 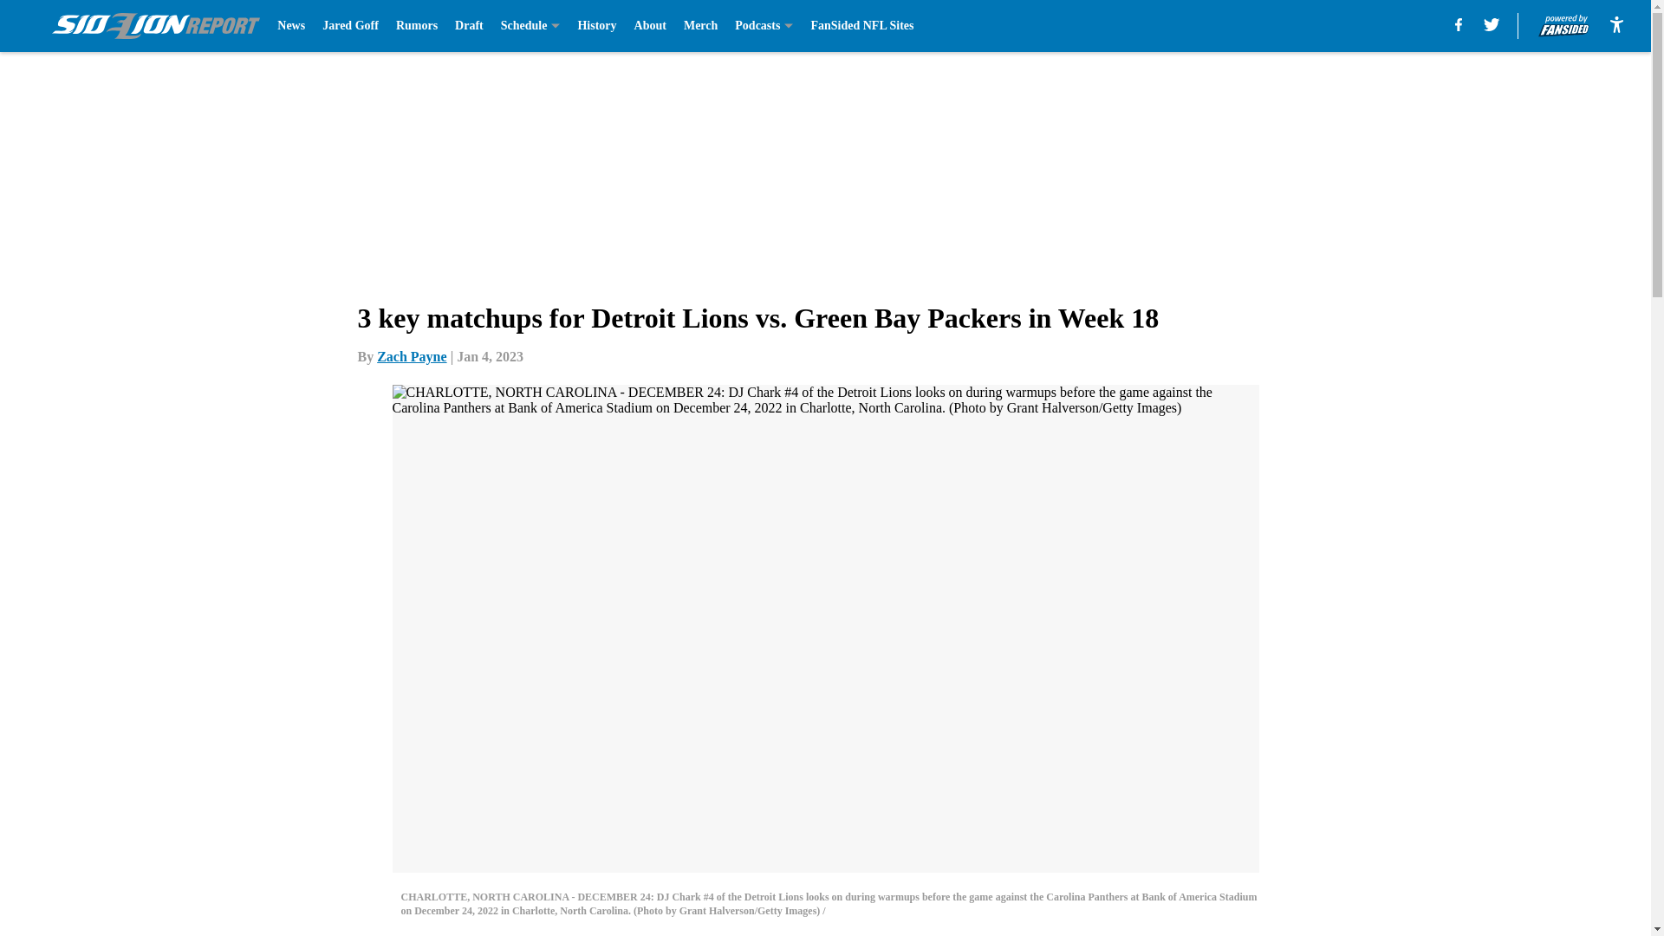 What do you see at coordinates (650, 26) in the screenshot?
I see `About` at bounding box center [650, 26].